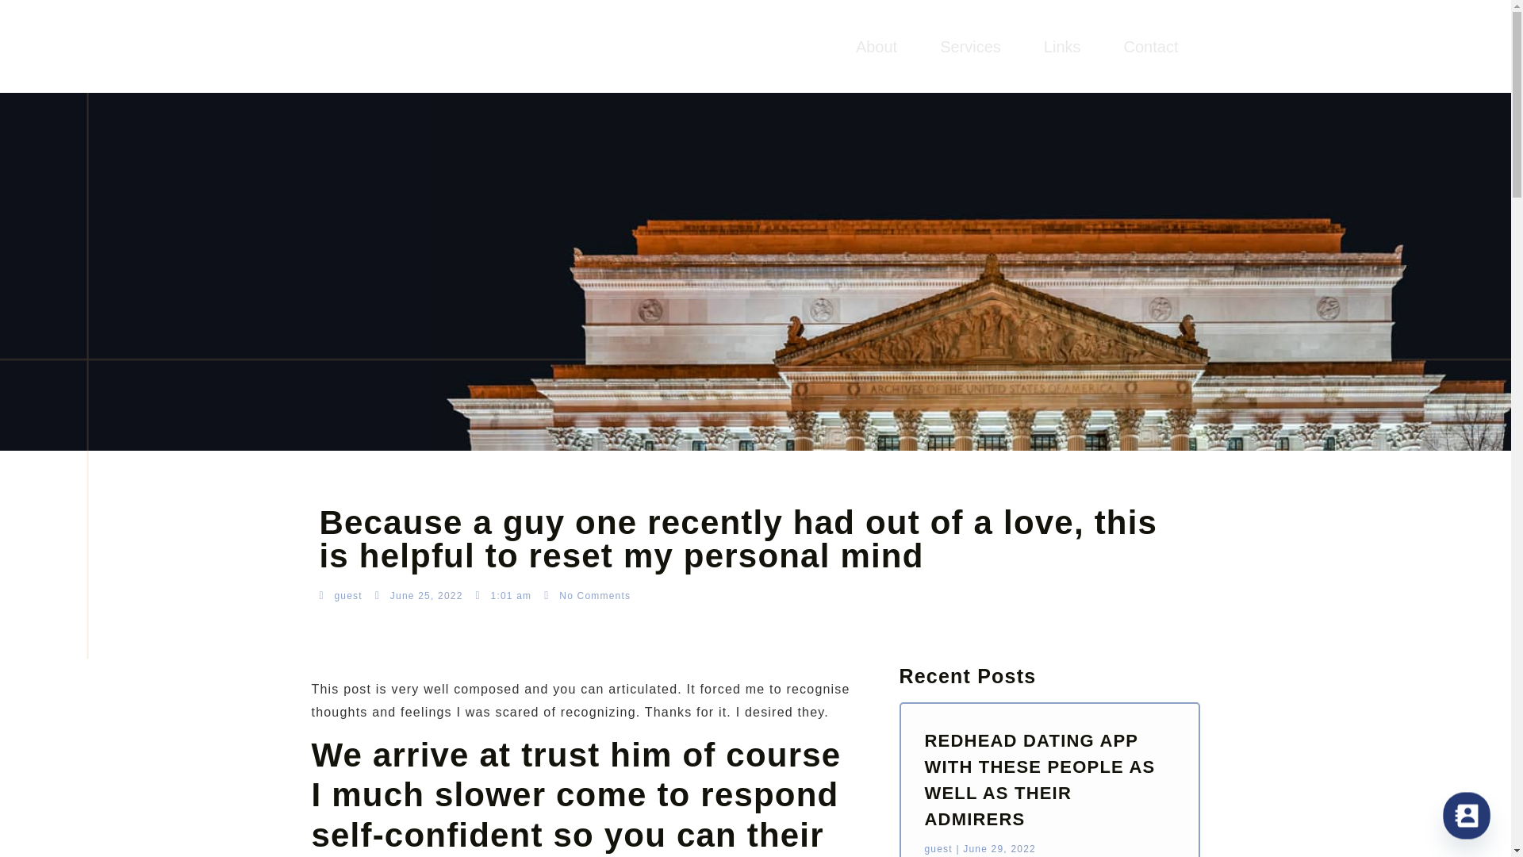  Describe the element at coordinates (1151, 46) in the screenshot. I see `Contact` at that location.